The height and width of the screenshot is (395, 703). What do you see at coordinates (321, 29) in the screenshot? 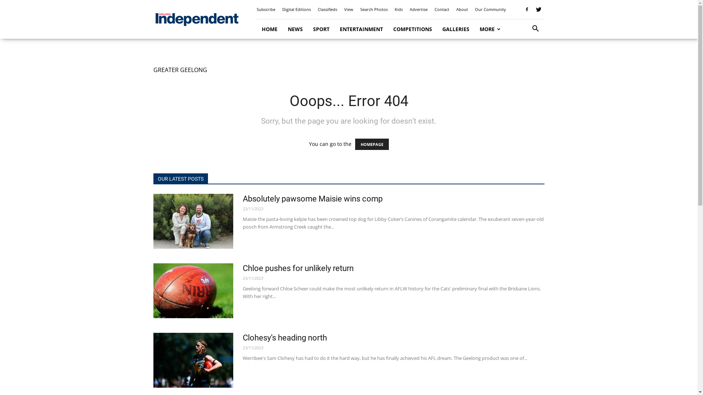
I see `SPORT` at bounding box center [321, 29].